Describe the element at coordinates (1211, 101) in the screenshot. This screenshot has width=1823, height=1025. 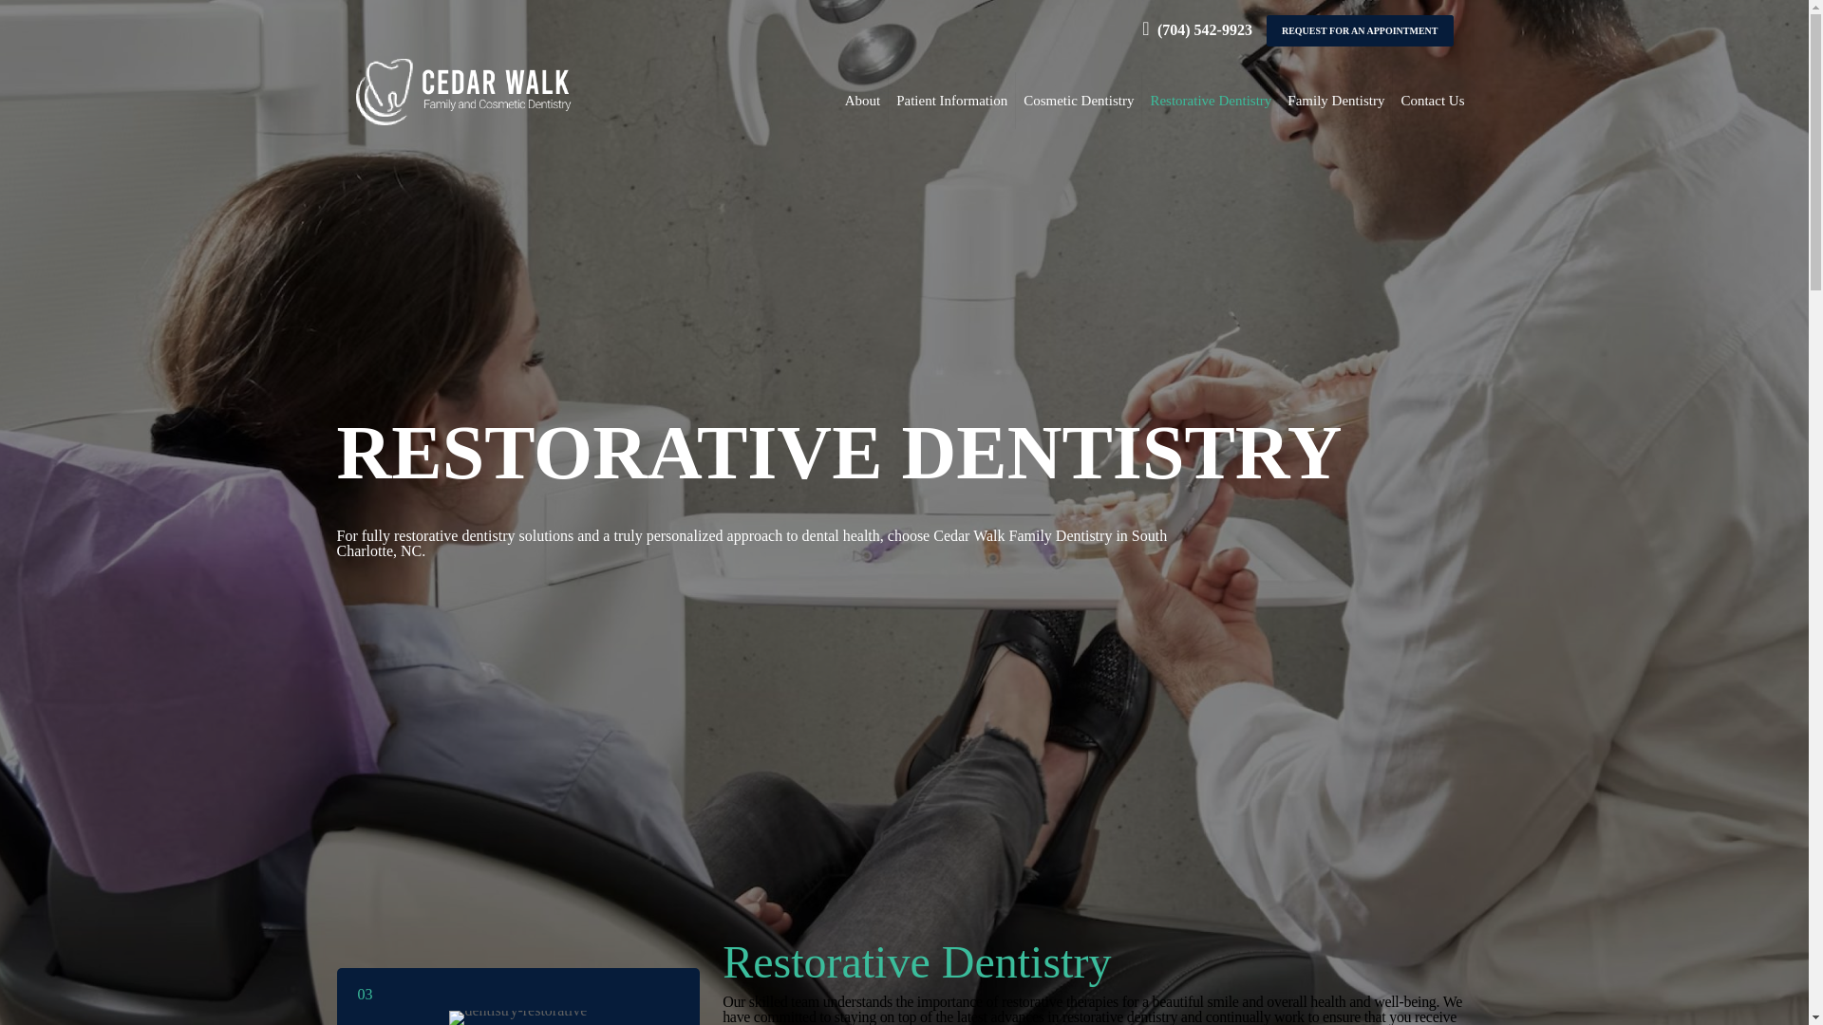
I see `Restorative Dentistry` at that location.